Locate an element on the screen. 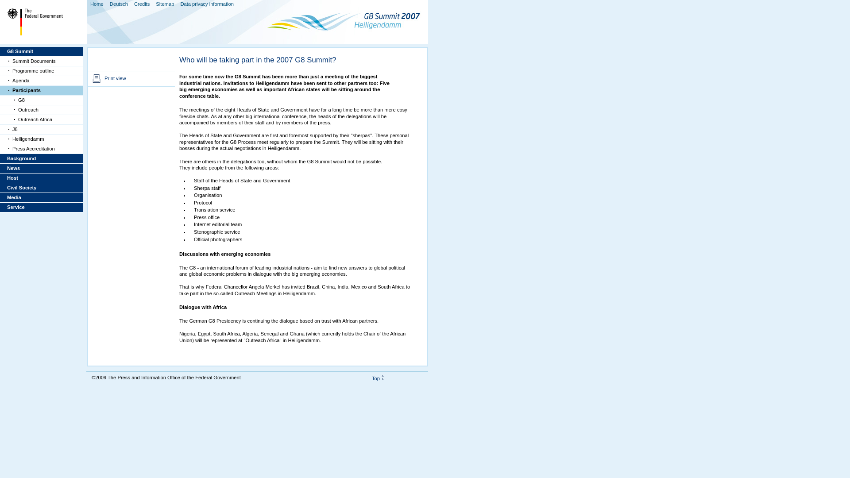 Image resolution: width=850 pixels, height=478 pixels. Outreach Africa is located at coordinates (41, 119).